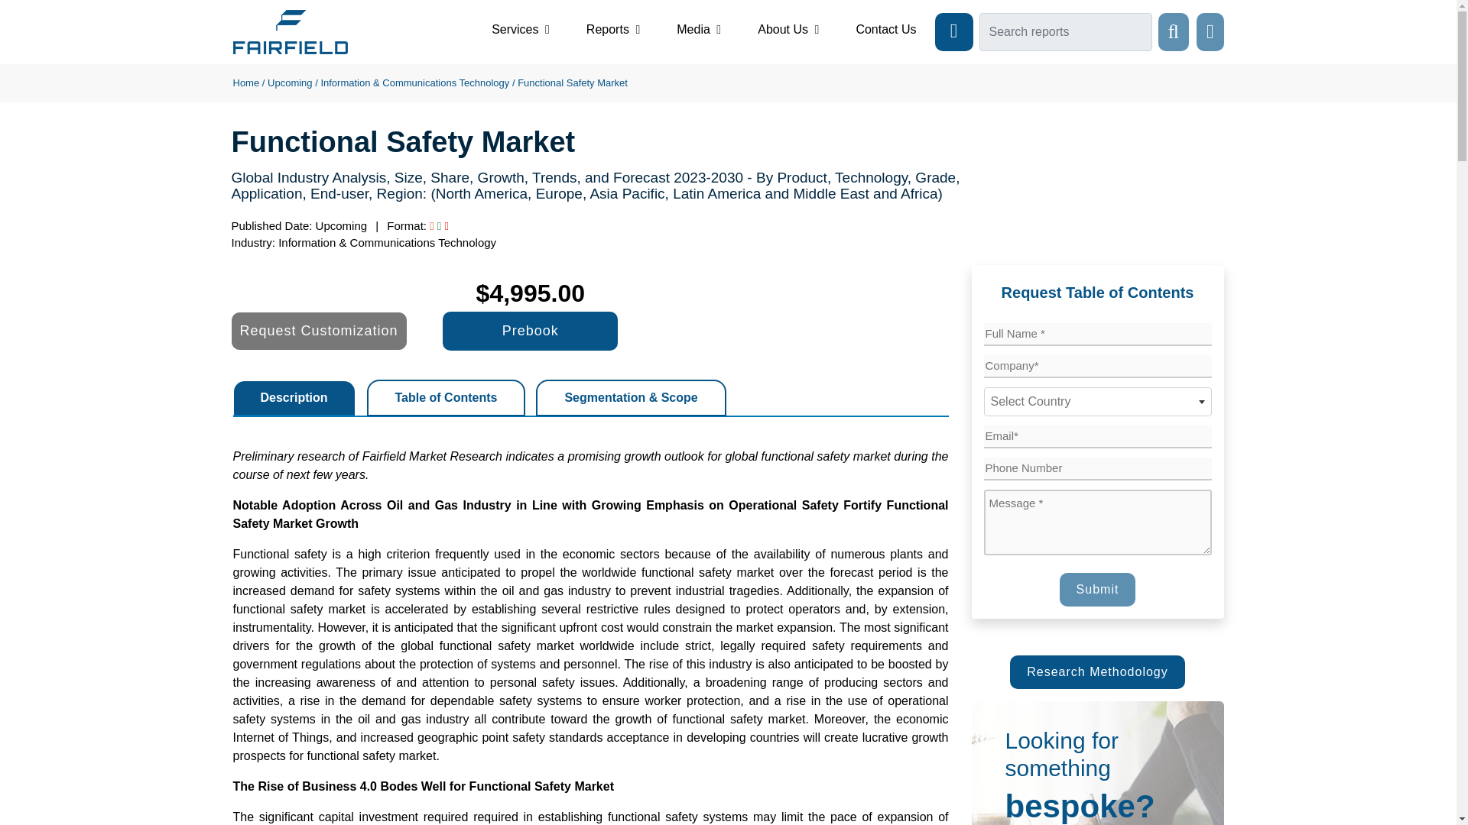 Image resolution: width=1468 pixels, height=825 pixels. What do you see at coordinates (613, 29) in the screenshot?
I see `Reports` at bounding box center [613, 29].